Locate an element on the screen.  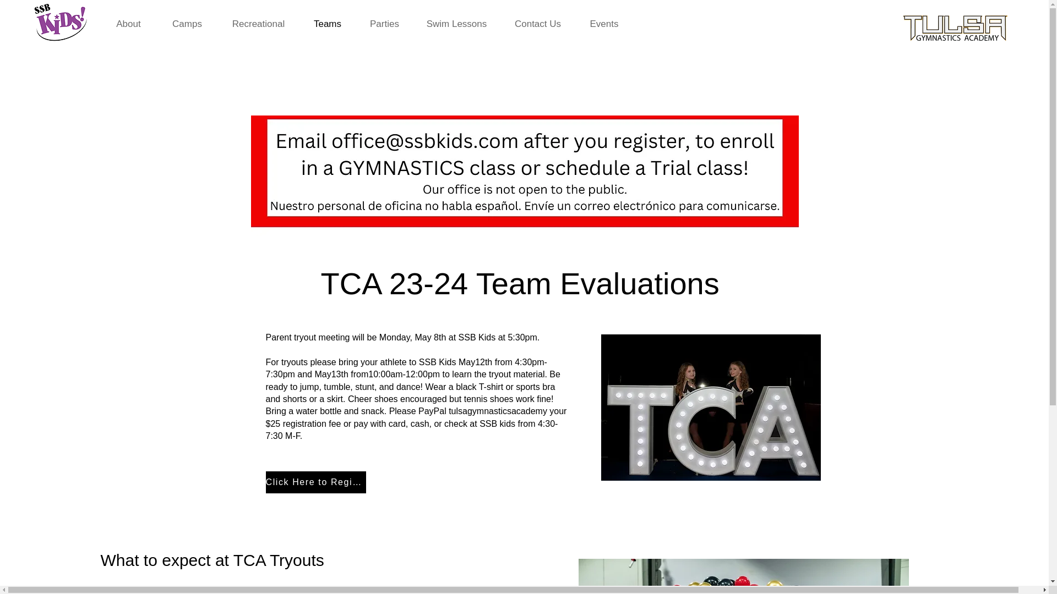
Swim Lessons is located at coordinates (456, 23).